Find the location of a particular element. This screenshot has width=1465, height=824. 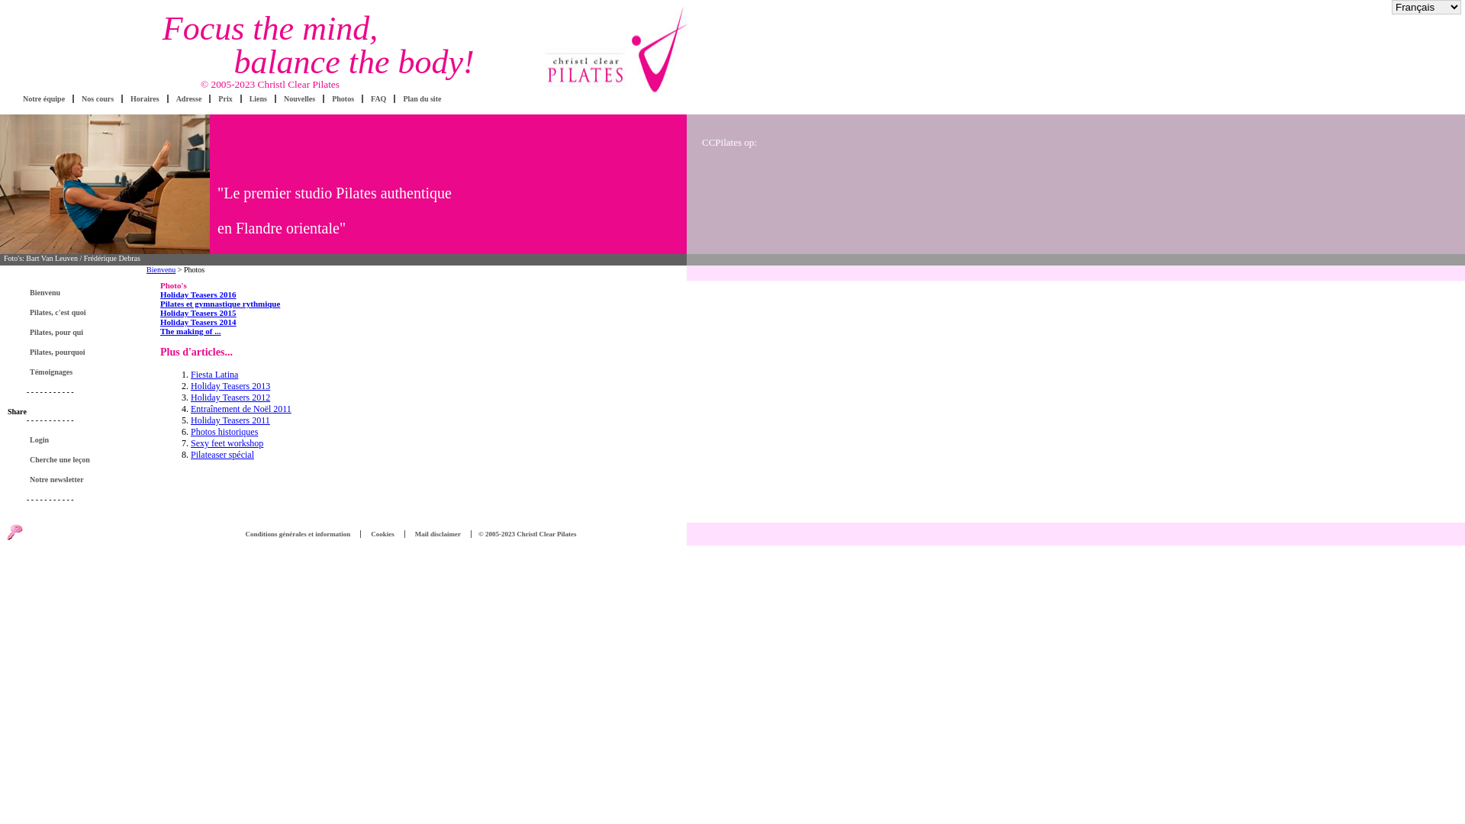

Plan du site is located at coordinates (422, 99).